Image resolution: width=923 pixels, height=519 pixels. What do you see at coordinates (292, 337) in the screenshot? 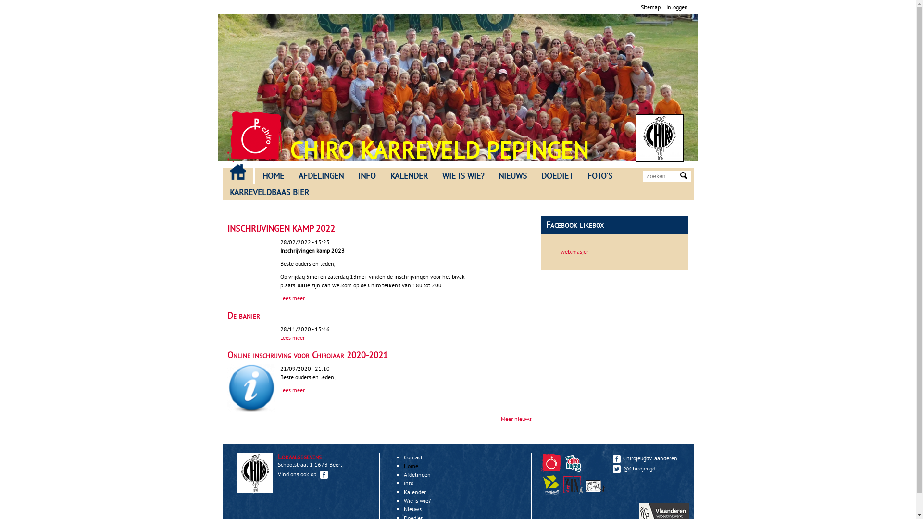
I see `Lees meer` at bounding box center [292, 337].